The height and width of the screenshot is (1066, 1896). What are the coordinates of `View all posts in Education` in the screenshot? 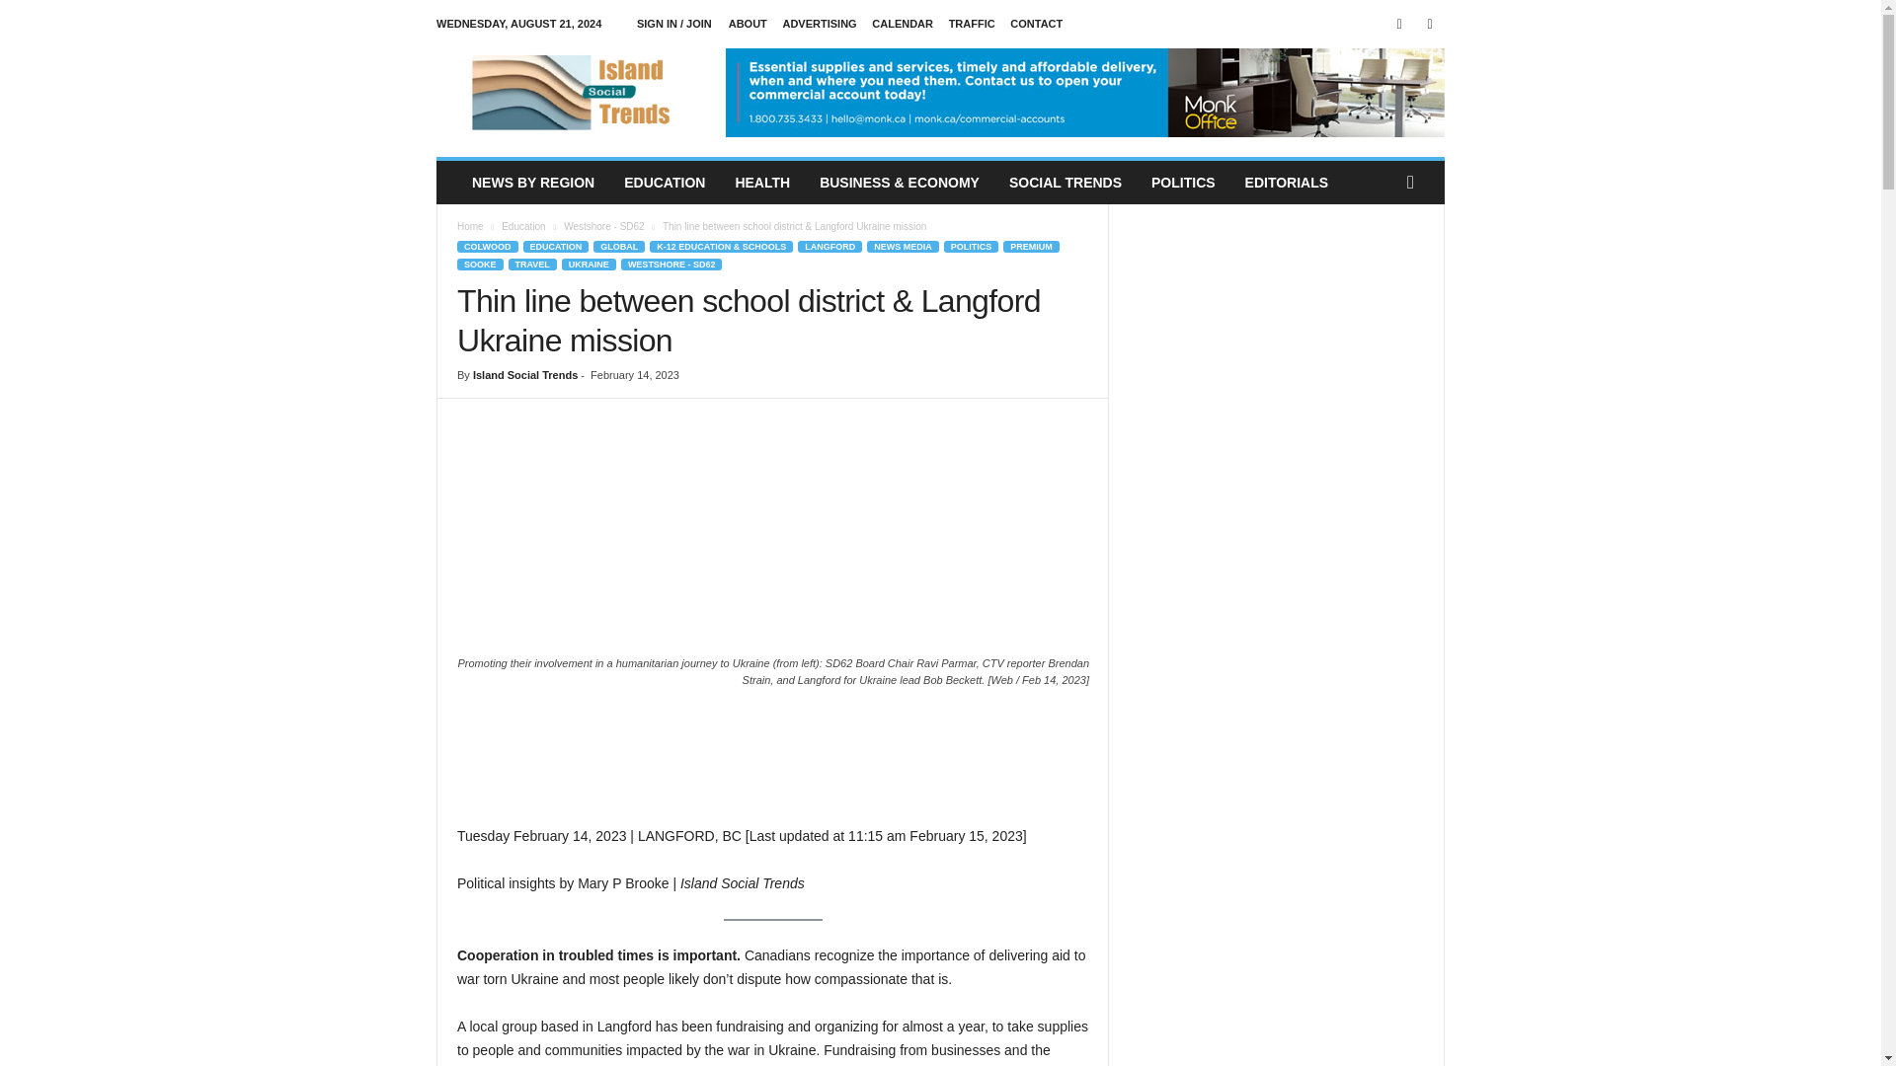 It's located at (523, 226).